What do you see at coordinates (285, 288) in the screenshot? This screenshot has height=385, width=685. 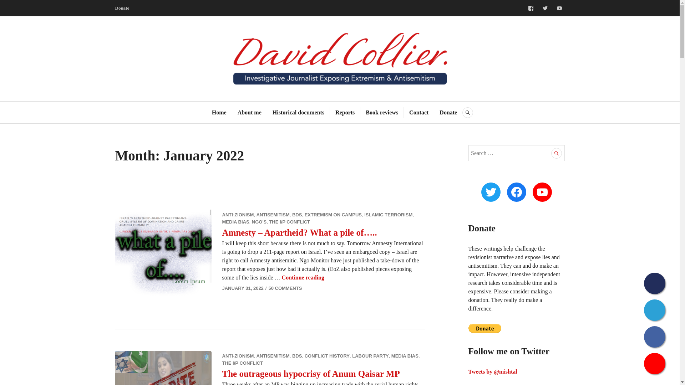 I see `50 COMMENTS` at bounding box center [285, 288].